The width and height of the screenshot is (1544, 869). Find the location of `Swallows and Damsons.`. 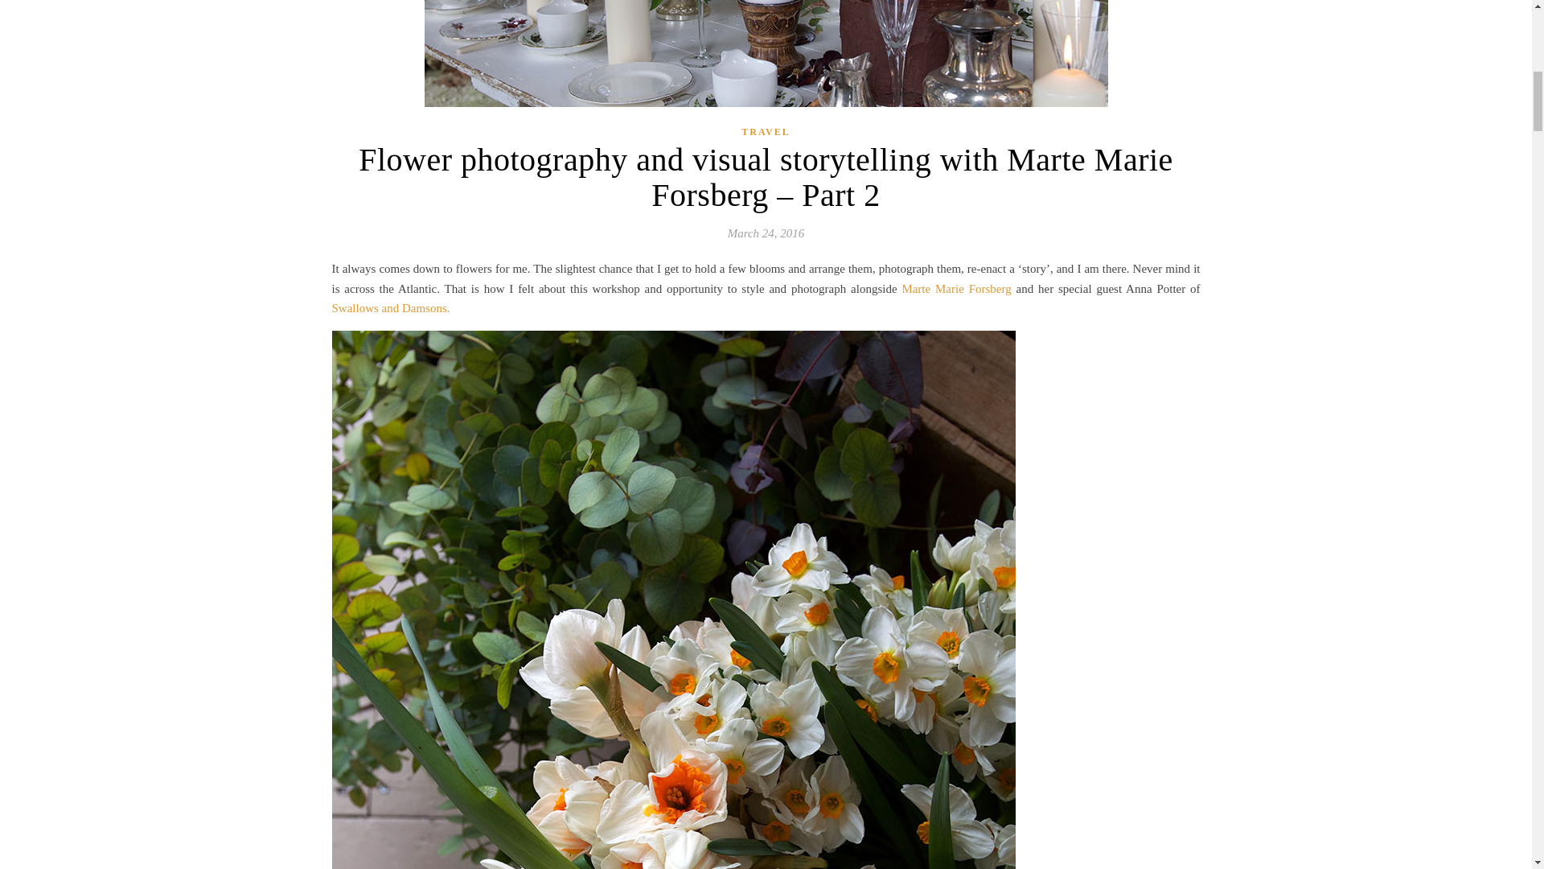

Swallows and Damsons. is located at coordinates (390, 307).